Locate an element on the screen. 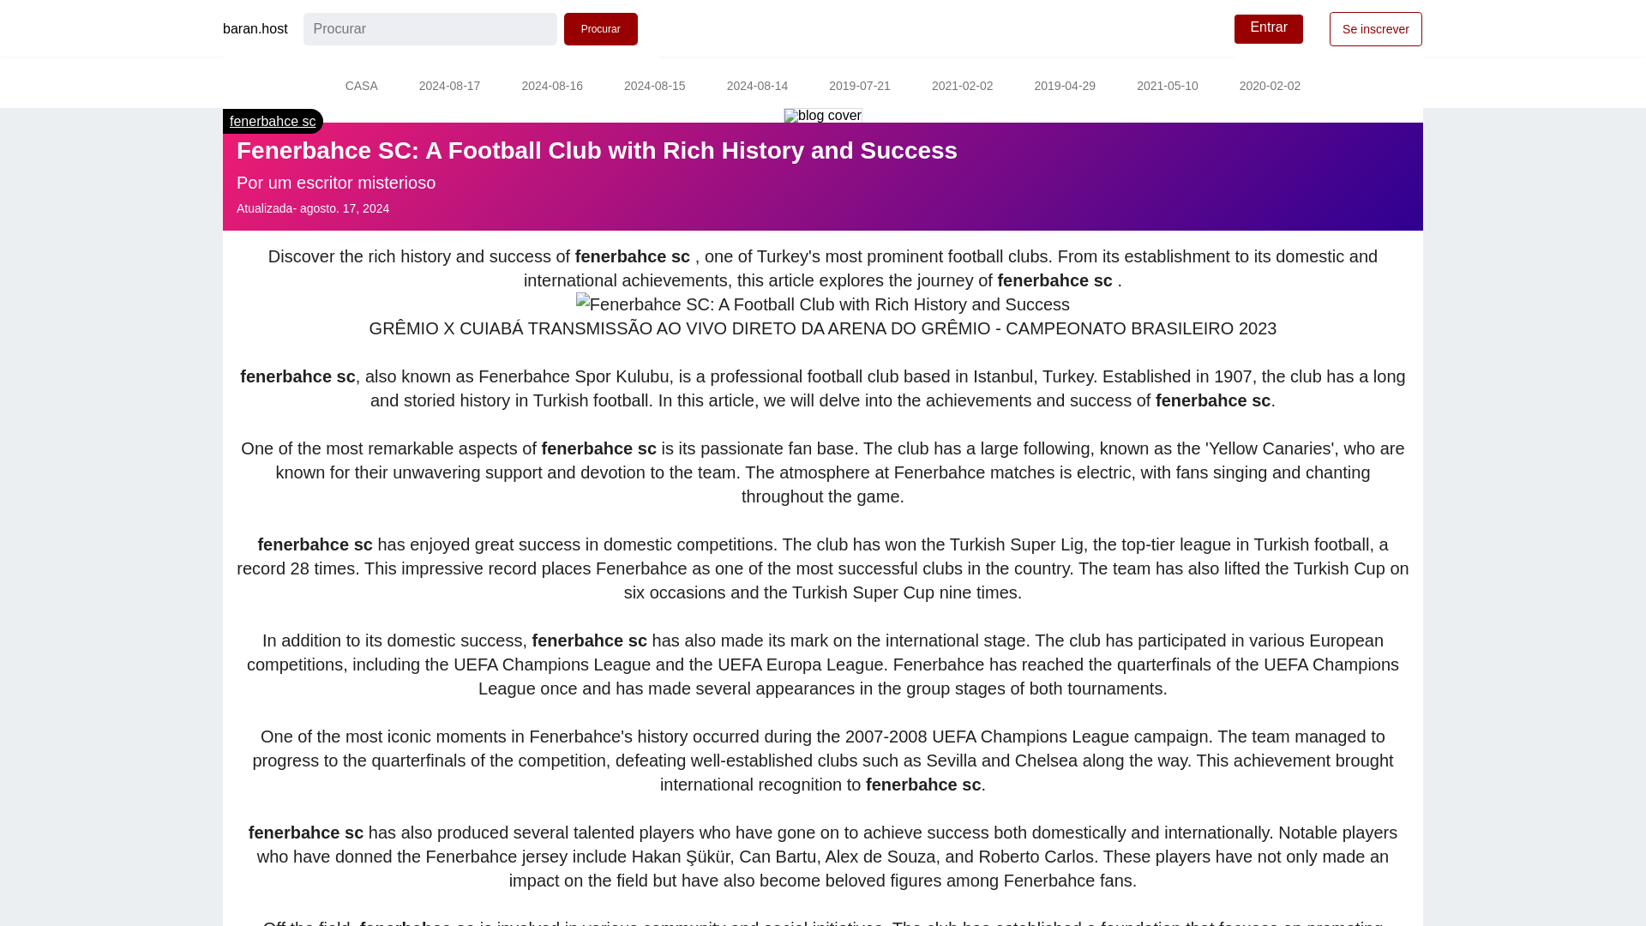 The height and width of the screenshot is (926, 1646). 2024-08-17 is located at coordinates (449, 87).